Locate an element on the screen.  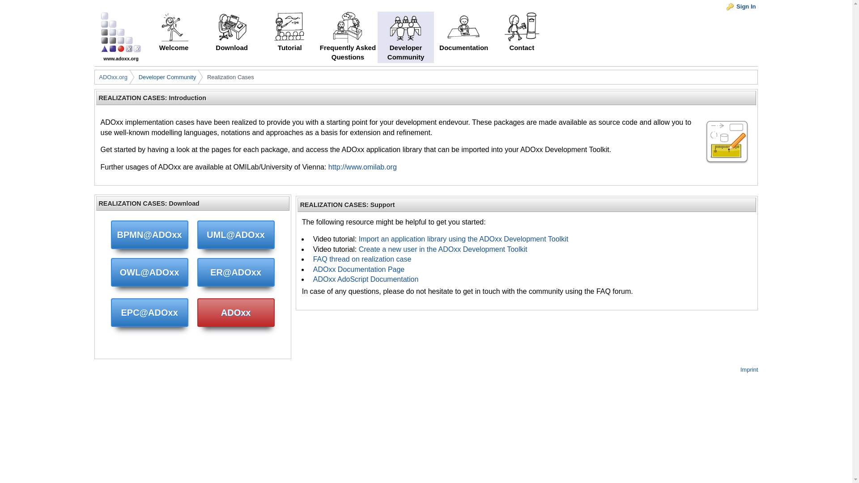
Download is located at coordinates (232, 37).